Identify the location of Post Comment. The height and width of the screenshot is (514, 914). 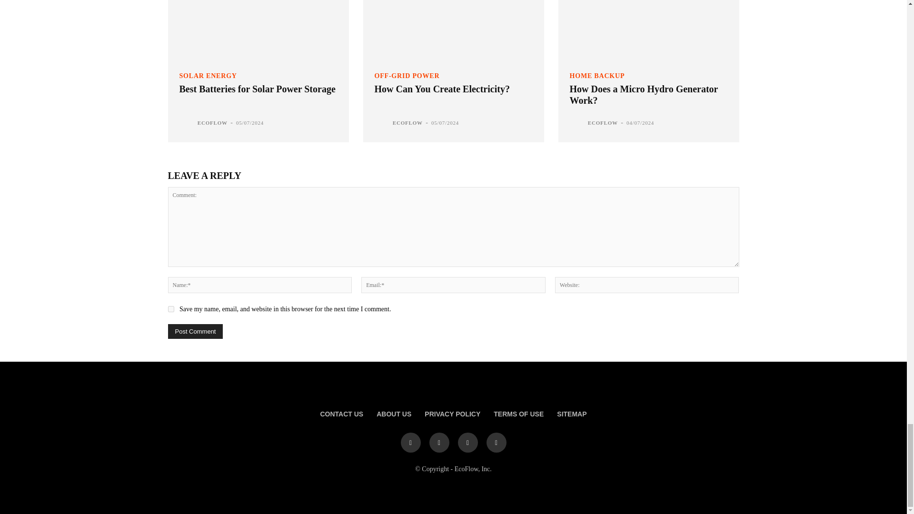
(195, 331).